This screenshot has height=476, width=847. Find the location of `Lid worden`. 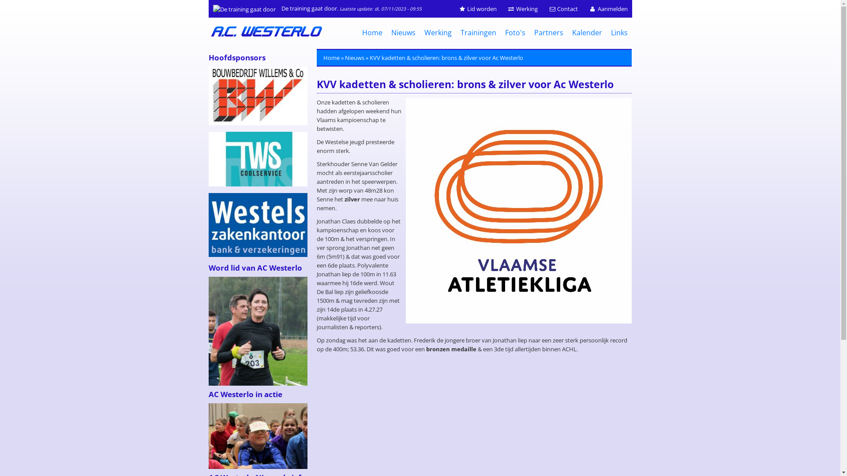

Lid worden is located at coordinates (477, 9).